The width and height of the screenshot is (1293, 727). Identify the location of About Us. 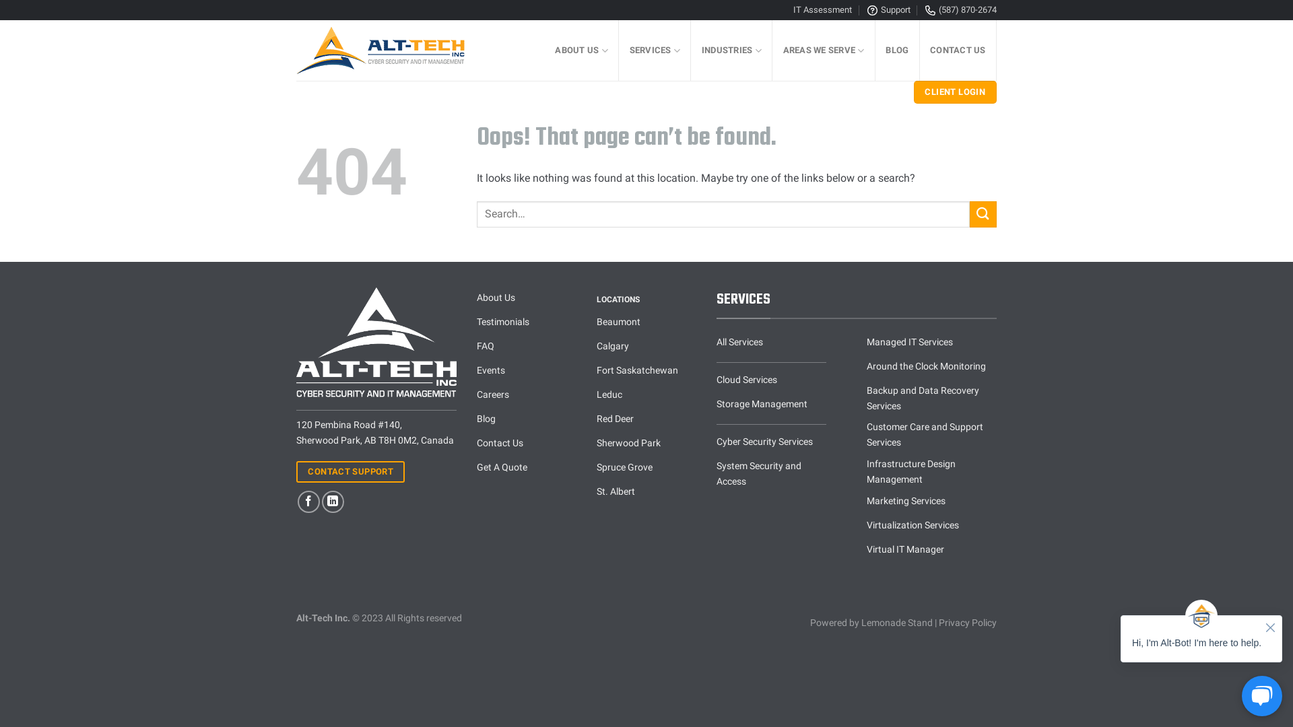
(527, 300).